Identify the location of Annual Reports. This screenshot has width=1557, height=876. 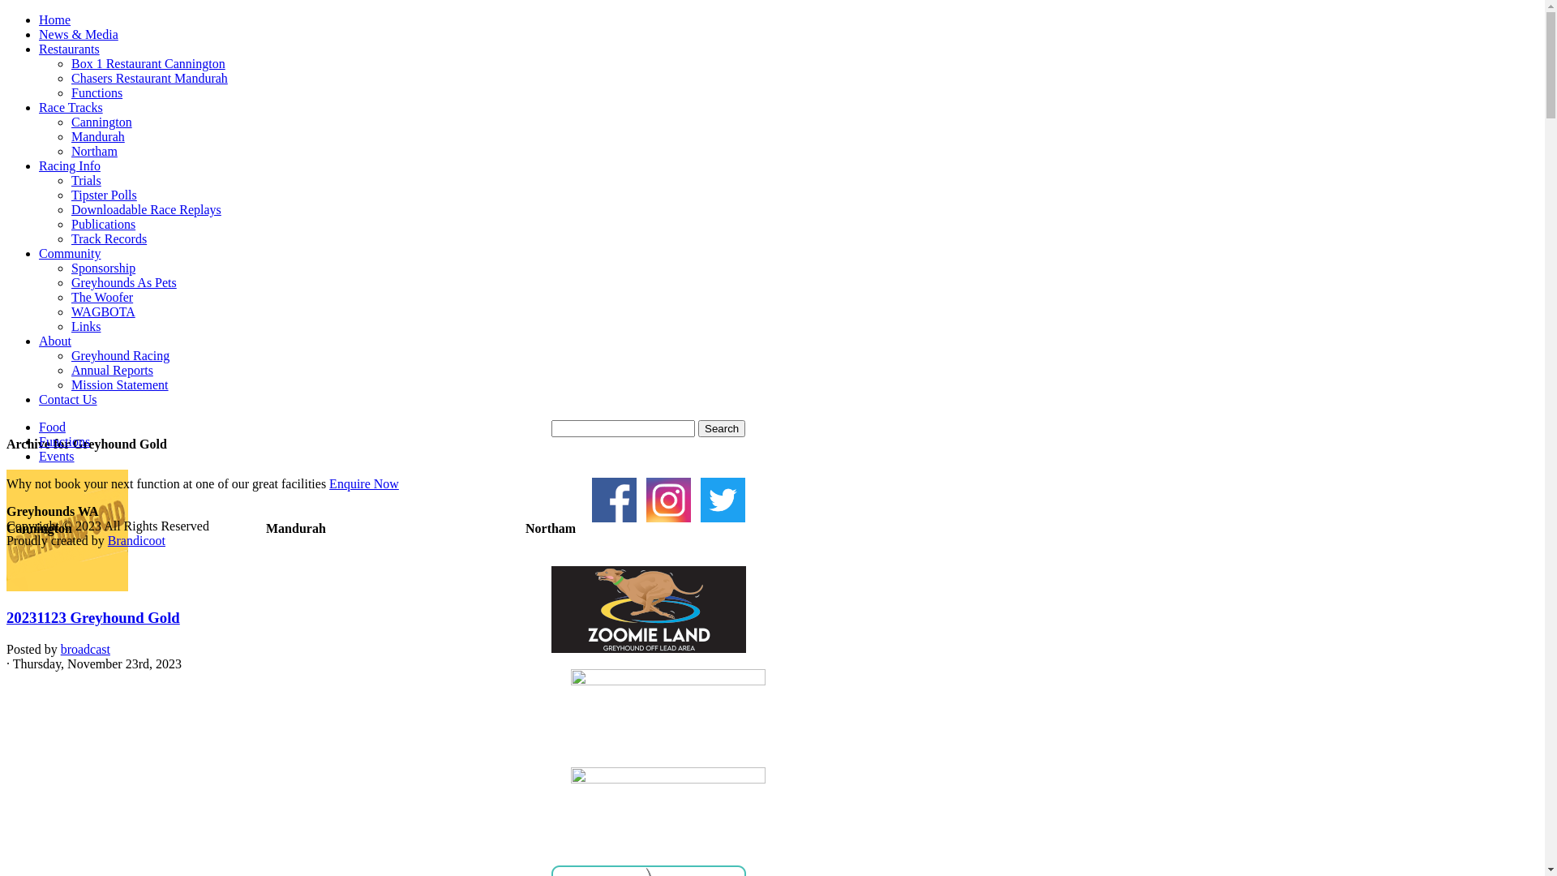
(112, 370).